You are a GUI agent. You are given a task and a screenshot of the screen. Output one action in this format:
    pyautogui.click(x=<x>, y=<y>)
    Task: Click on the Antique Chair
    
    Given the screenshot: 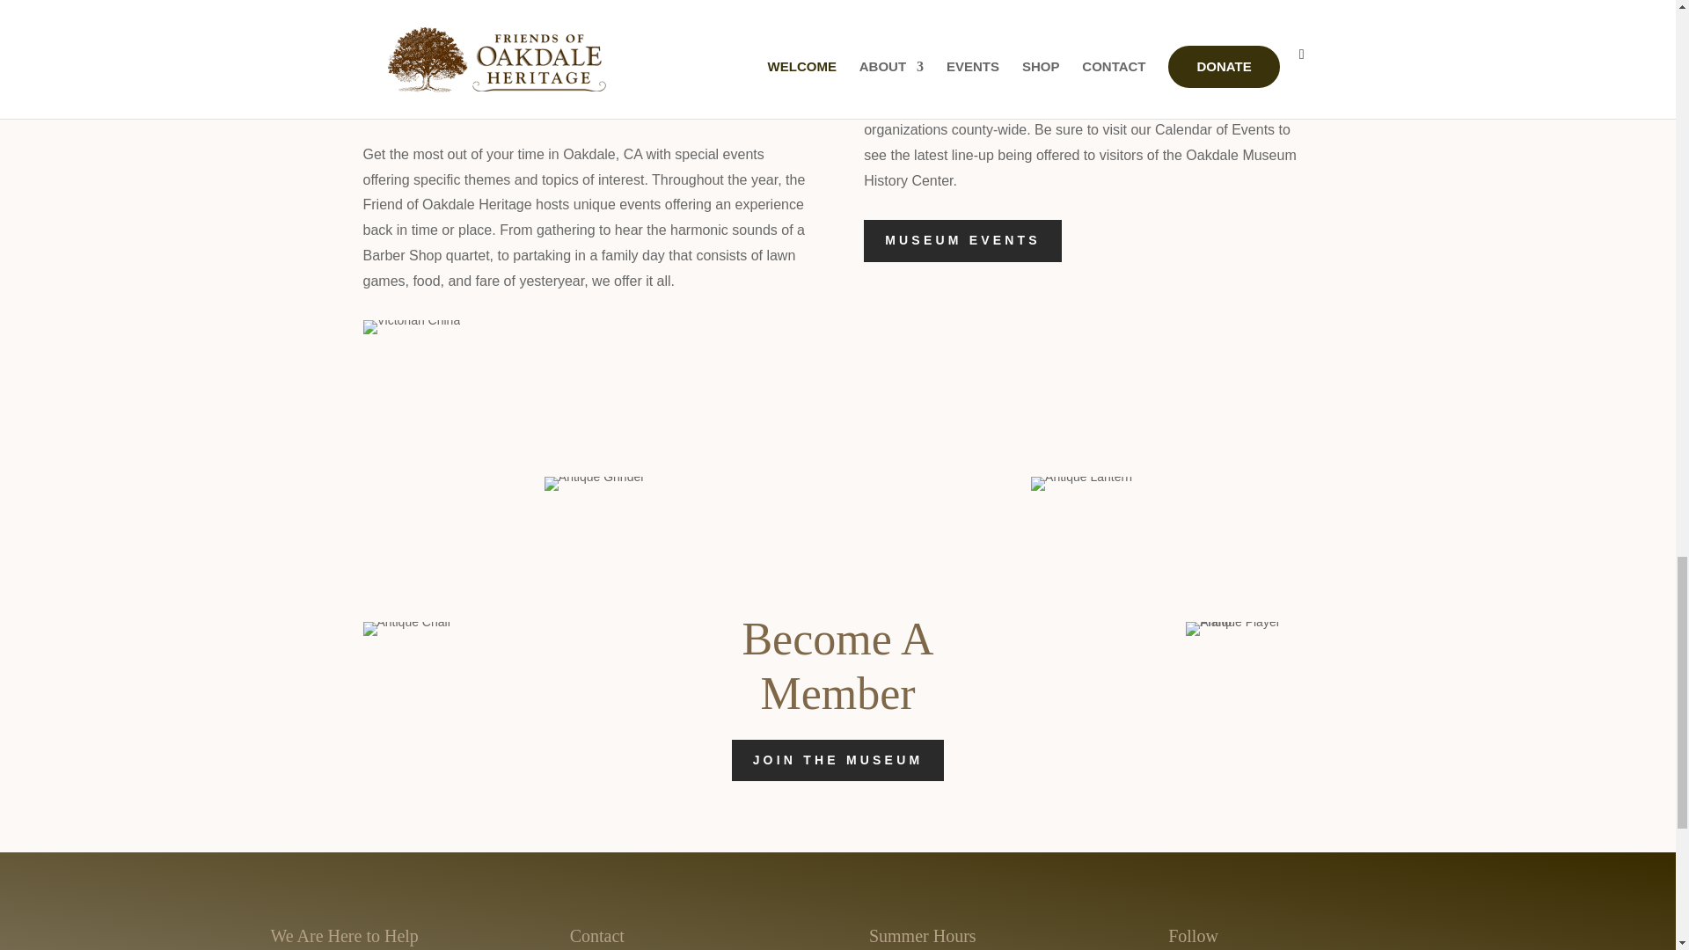 What is the action you would take?
    pyautogui.click(x=406, y=628)
    